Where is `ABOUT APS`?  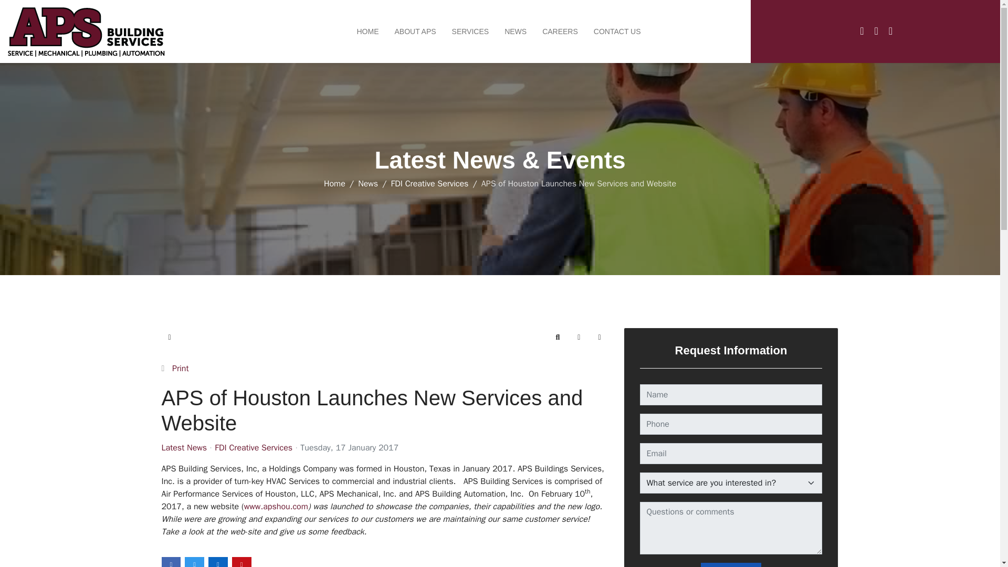 ABOUT APS is located at coordinates (415, 31).